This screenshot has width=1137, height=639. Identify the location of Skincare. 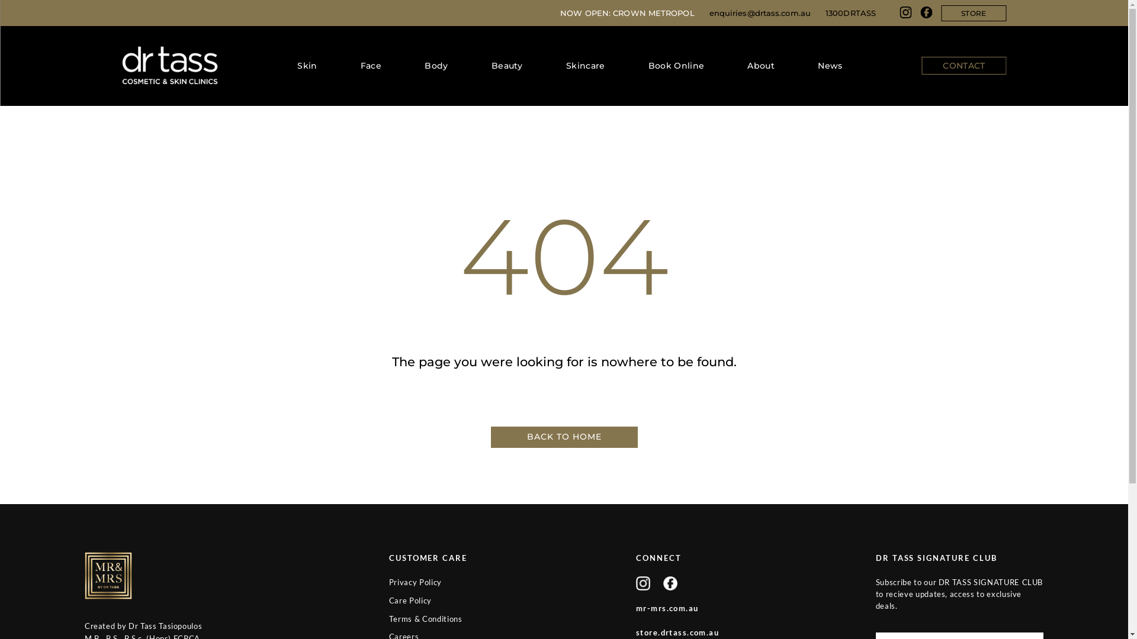
(585, 66).